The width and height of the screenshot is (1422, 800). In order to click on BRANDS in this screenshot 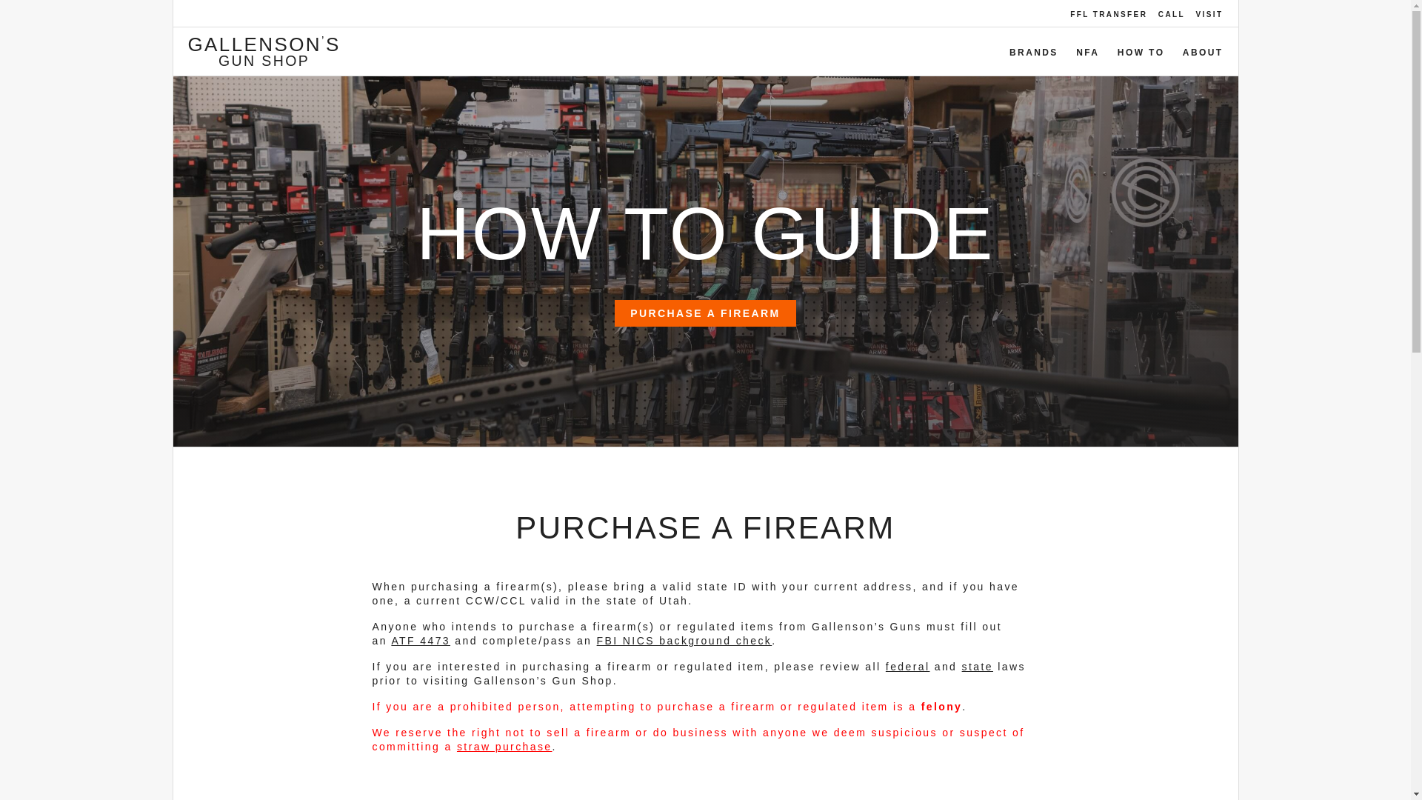, I will do `click(1034, 52)`.